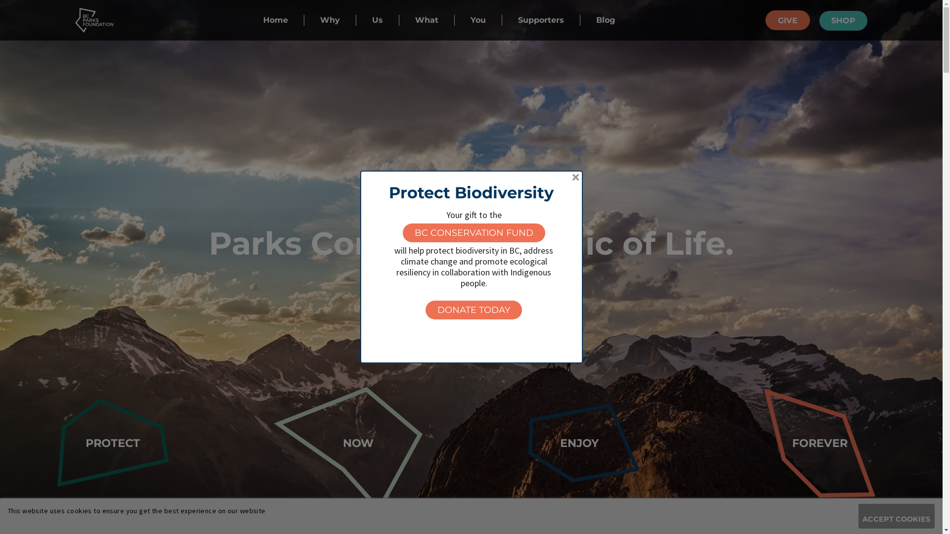 The height and width of the screenshot is (534, 950). Describe the element at coordinates (843, 21) in the screenshot. I see `SHOP` at that location.